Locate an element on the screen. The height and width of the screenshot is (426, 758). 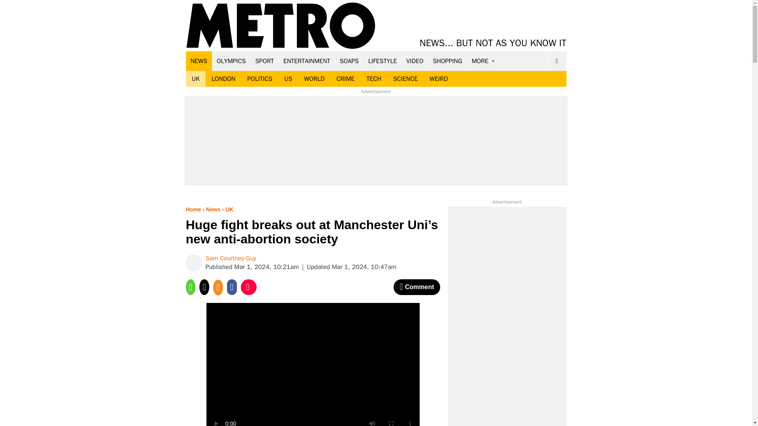
WORLD is located at coordinates (314, 79).